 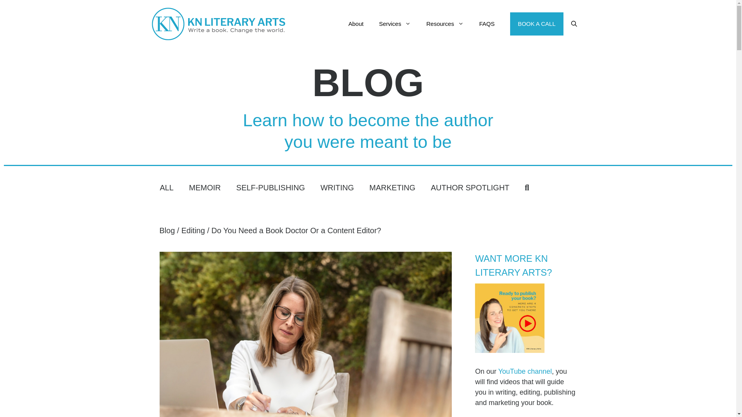 What do you see at coordinates (167, 231) in the screenshot?
I see `Go to KN Literary Arts.` at bounding box center [167, 231].